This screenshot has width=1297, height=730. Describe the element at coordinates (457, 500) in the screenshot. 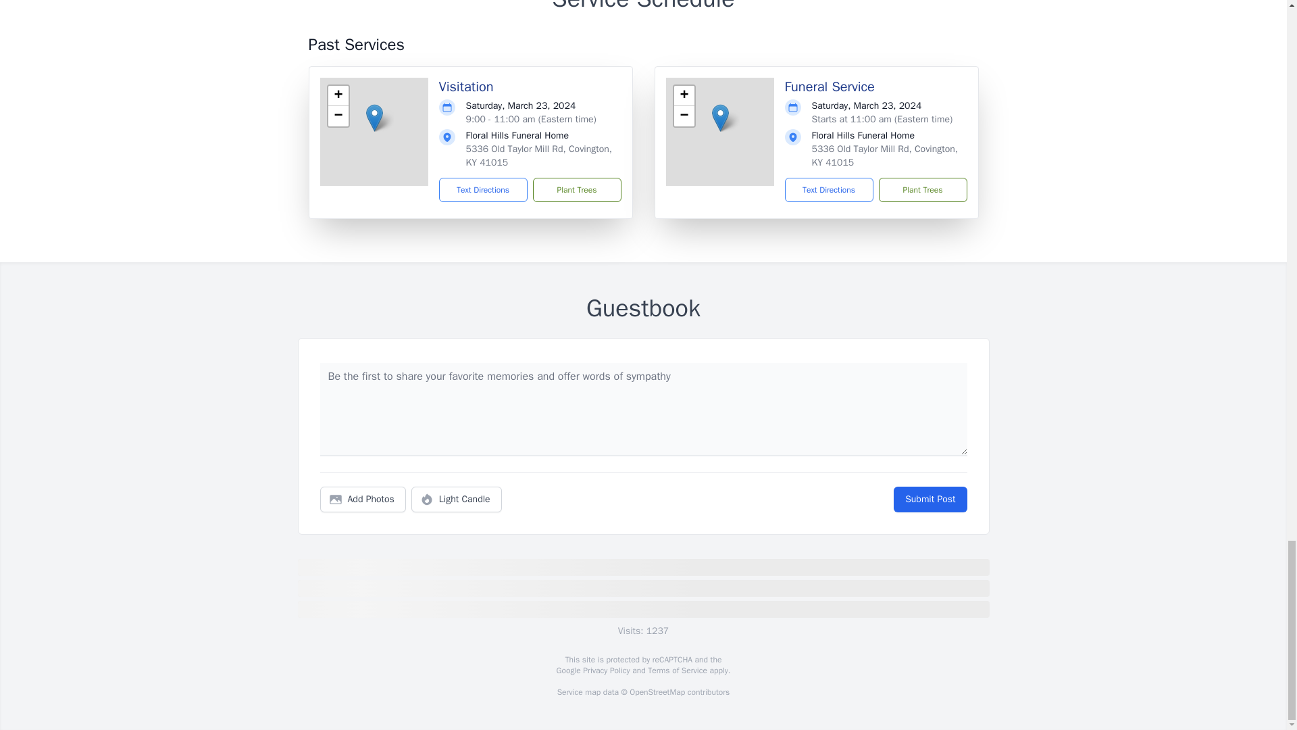

I see `Light Candle` at that location.